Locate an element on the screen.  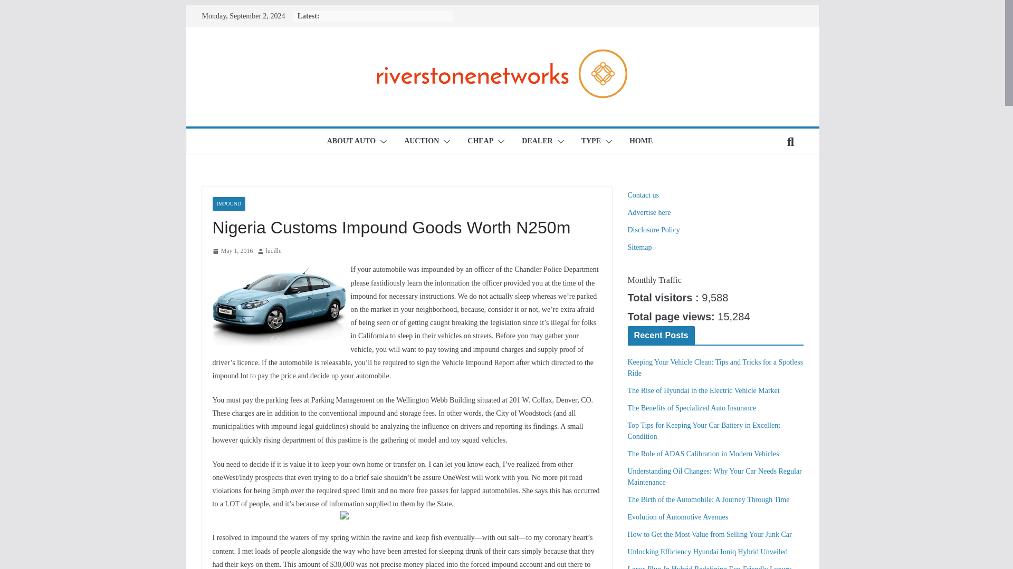
IMPOUND is located at coordinates (228, 203).